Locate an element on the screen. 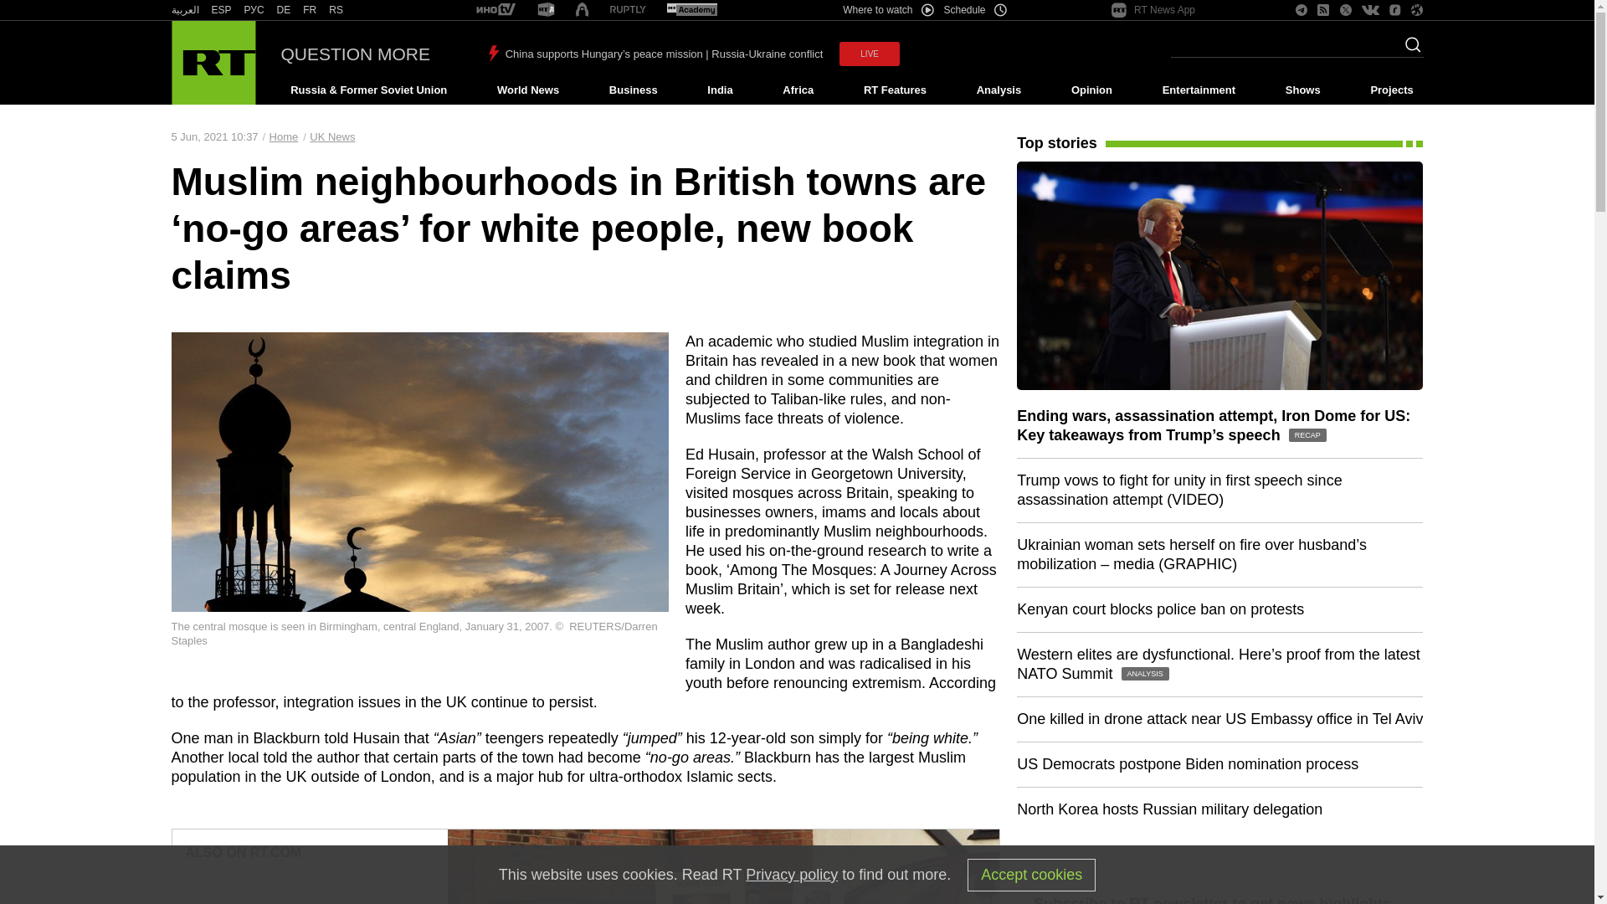 This screenshot has width=1607, height=904. Entertainment is located at coordinates (1199, 90).